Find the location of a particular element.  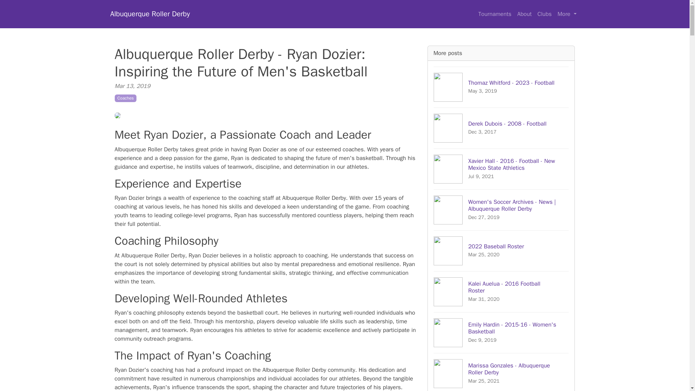

More is located at coordinates (494, 14).